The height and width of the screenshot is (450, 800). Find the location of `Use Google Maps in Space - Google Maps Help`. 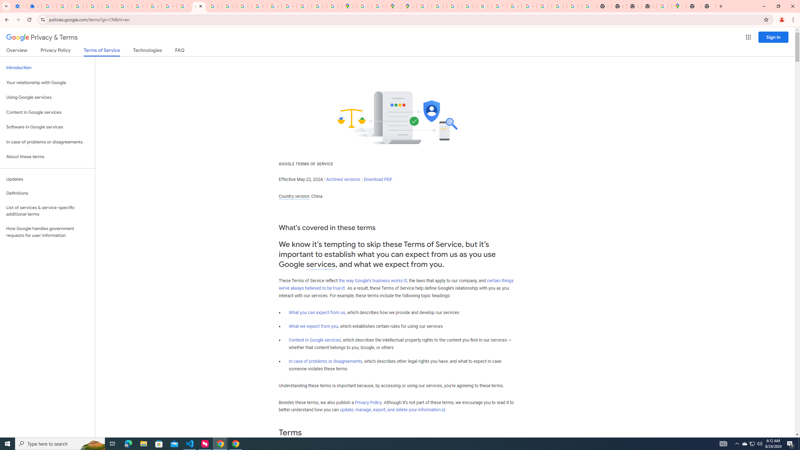

Use Google Maps in Space - Google Maps Help is located at coordinates (664, 6).